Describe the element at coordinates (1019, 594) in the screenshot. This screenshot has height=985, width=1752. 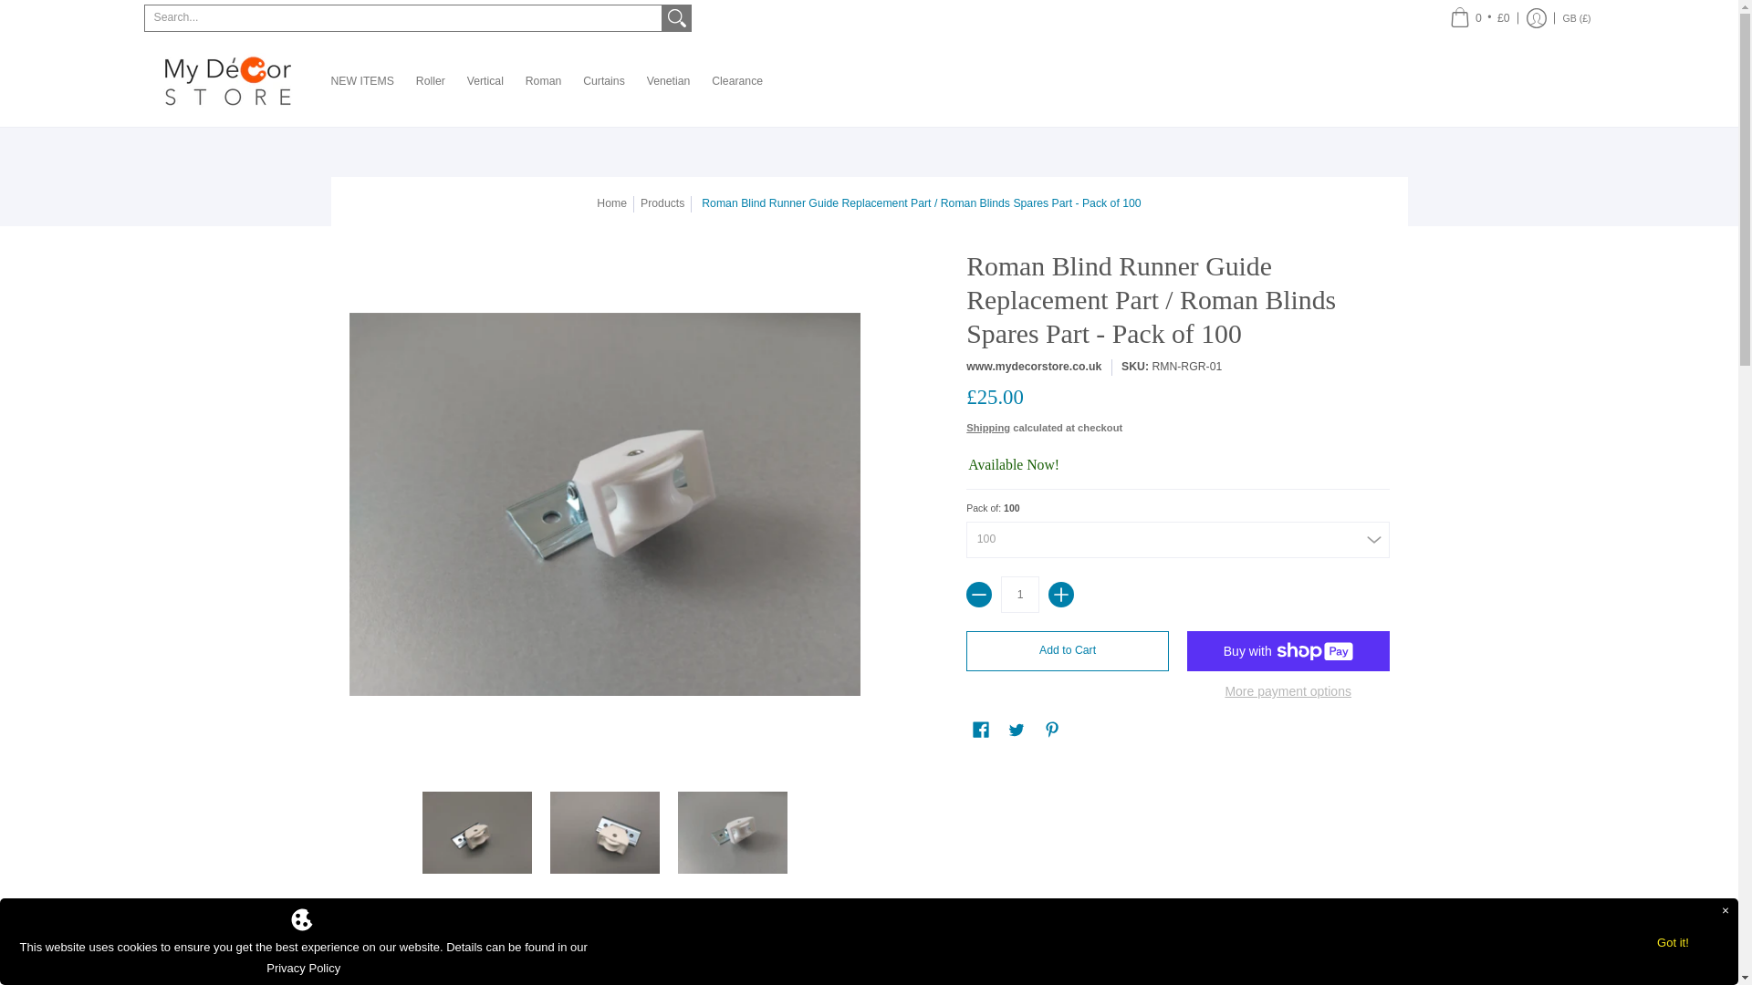
I see `1` at that location.